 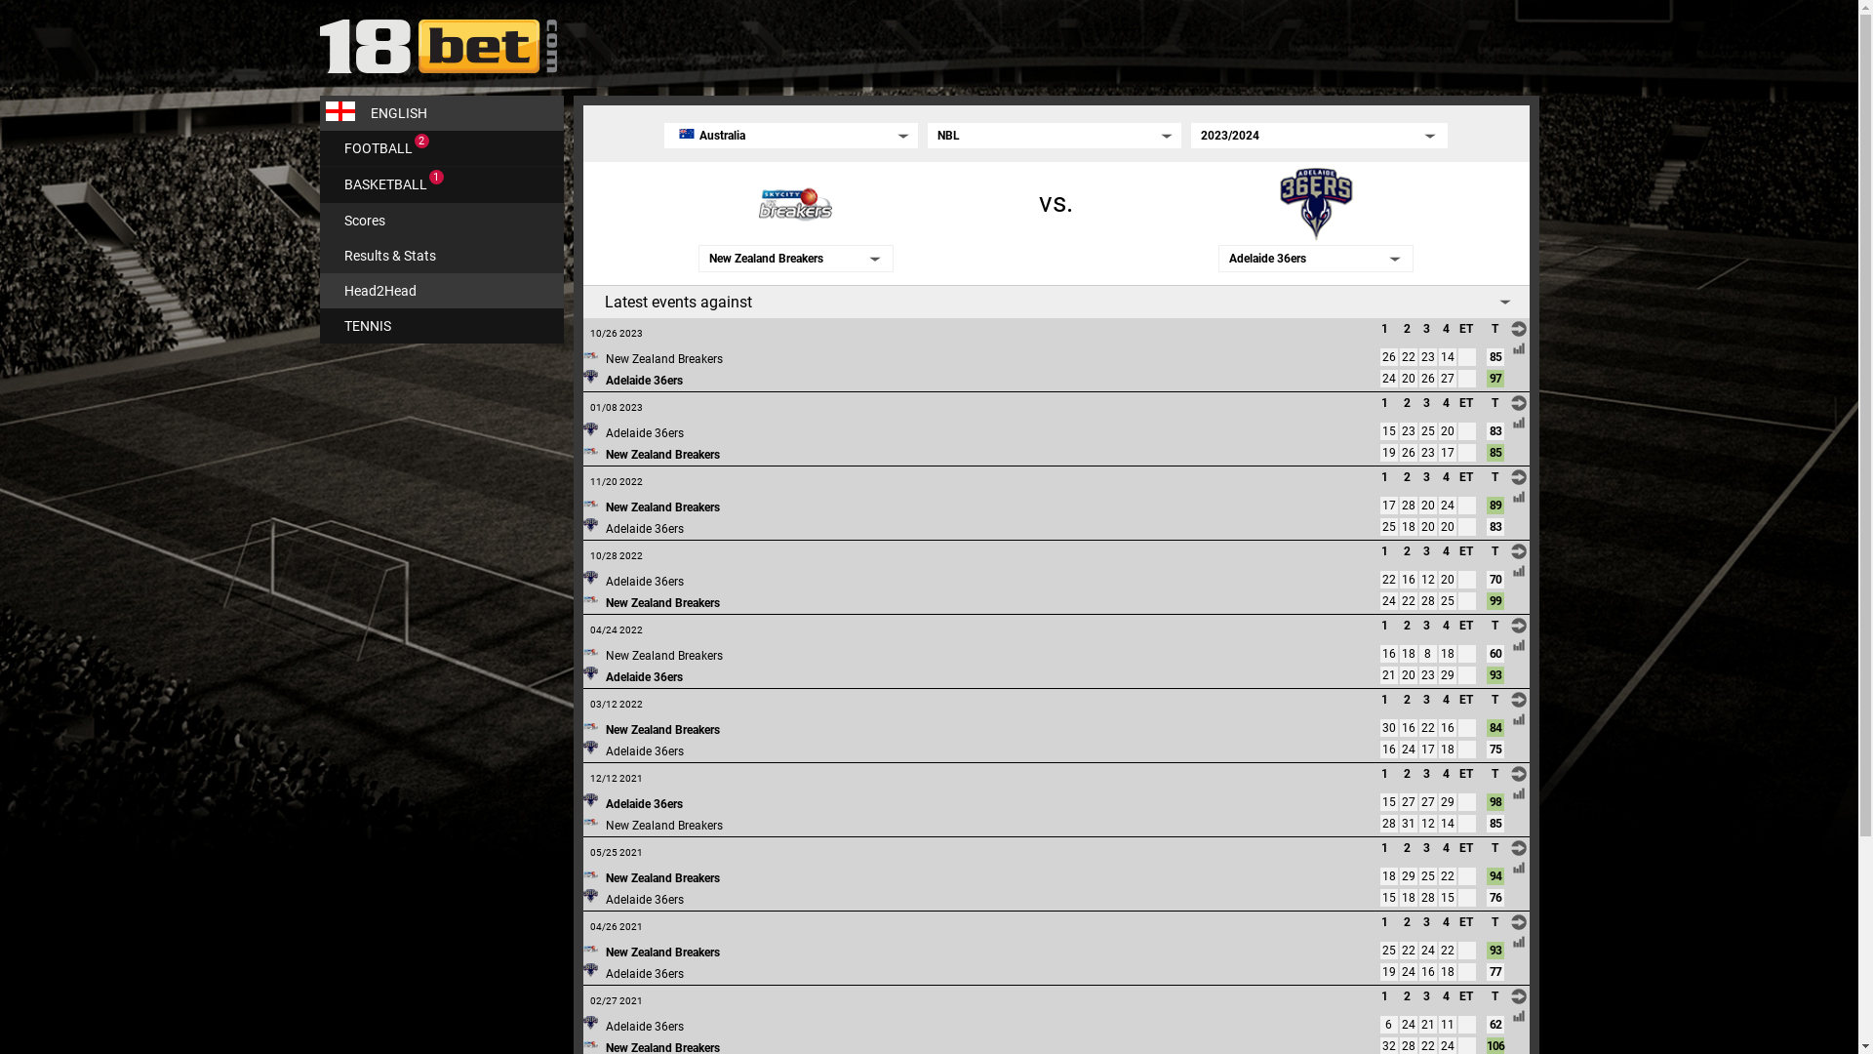 I want to click on Adelaide 36ers, so click(x=644, y=529).